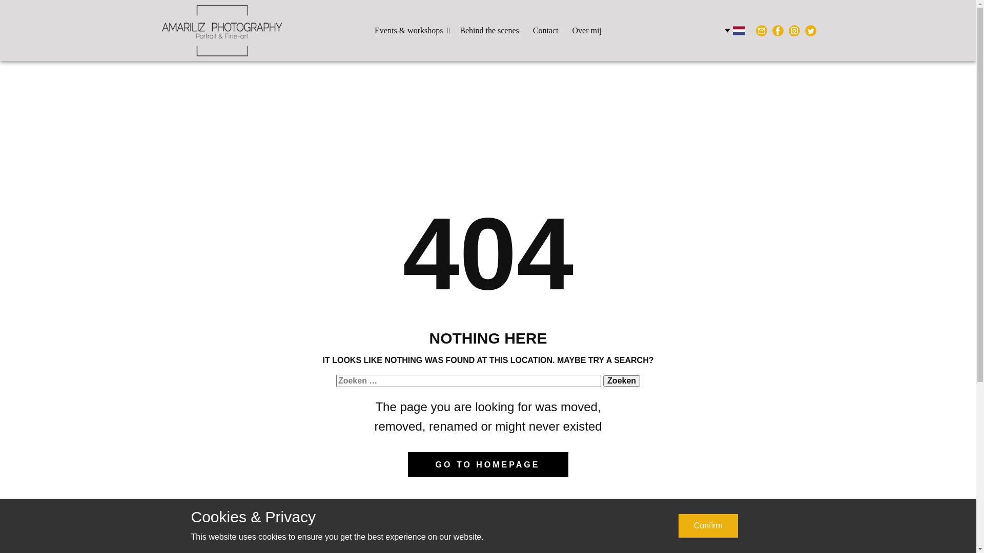 The width and height of the screenshot is (984, 553). What do you see at coordinates (489, 31) in the screenshot?
I see `Behind the scenes` at bounding box center [489, 31].